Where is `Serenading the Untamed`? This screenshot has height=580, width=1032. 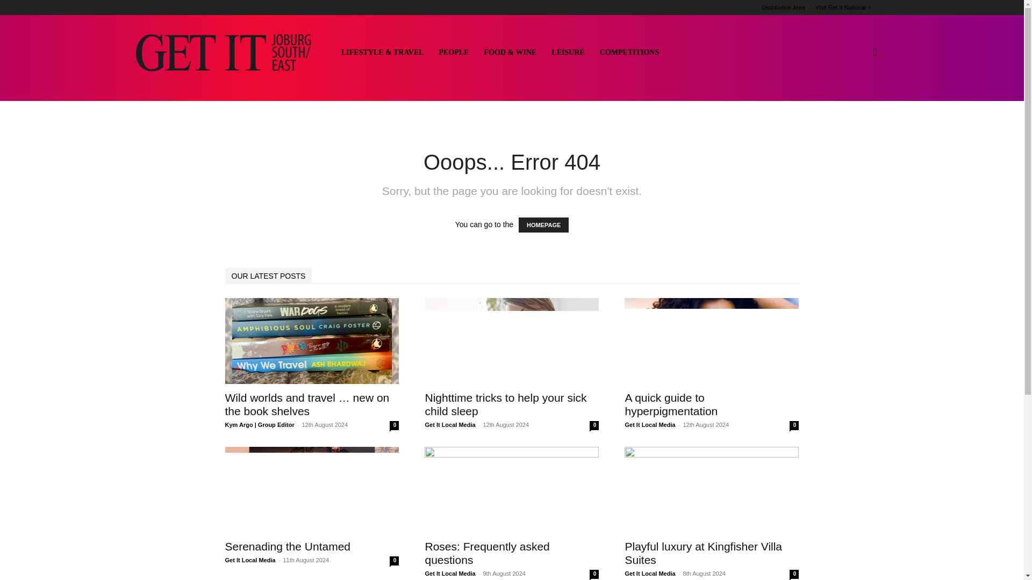 Serenading the Untamed is located at coordinates (312, 490).